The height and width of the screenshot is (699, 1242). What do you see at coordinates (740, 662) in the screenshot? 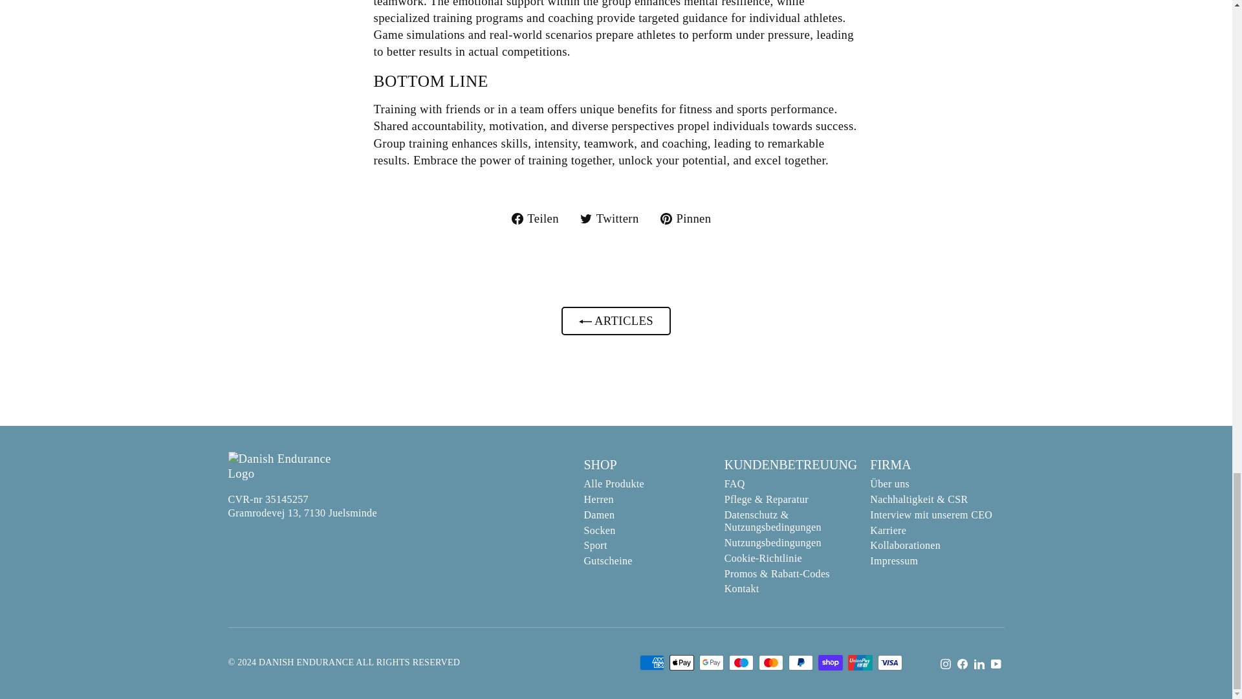
I see `Maestro` at bounding box center [740, 662].